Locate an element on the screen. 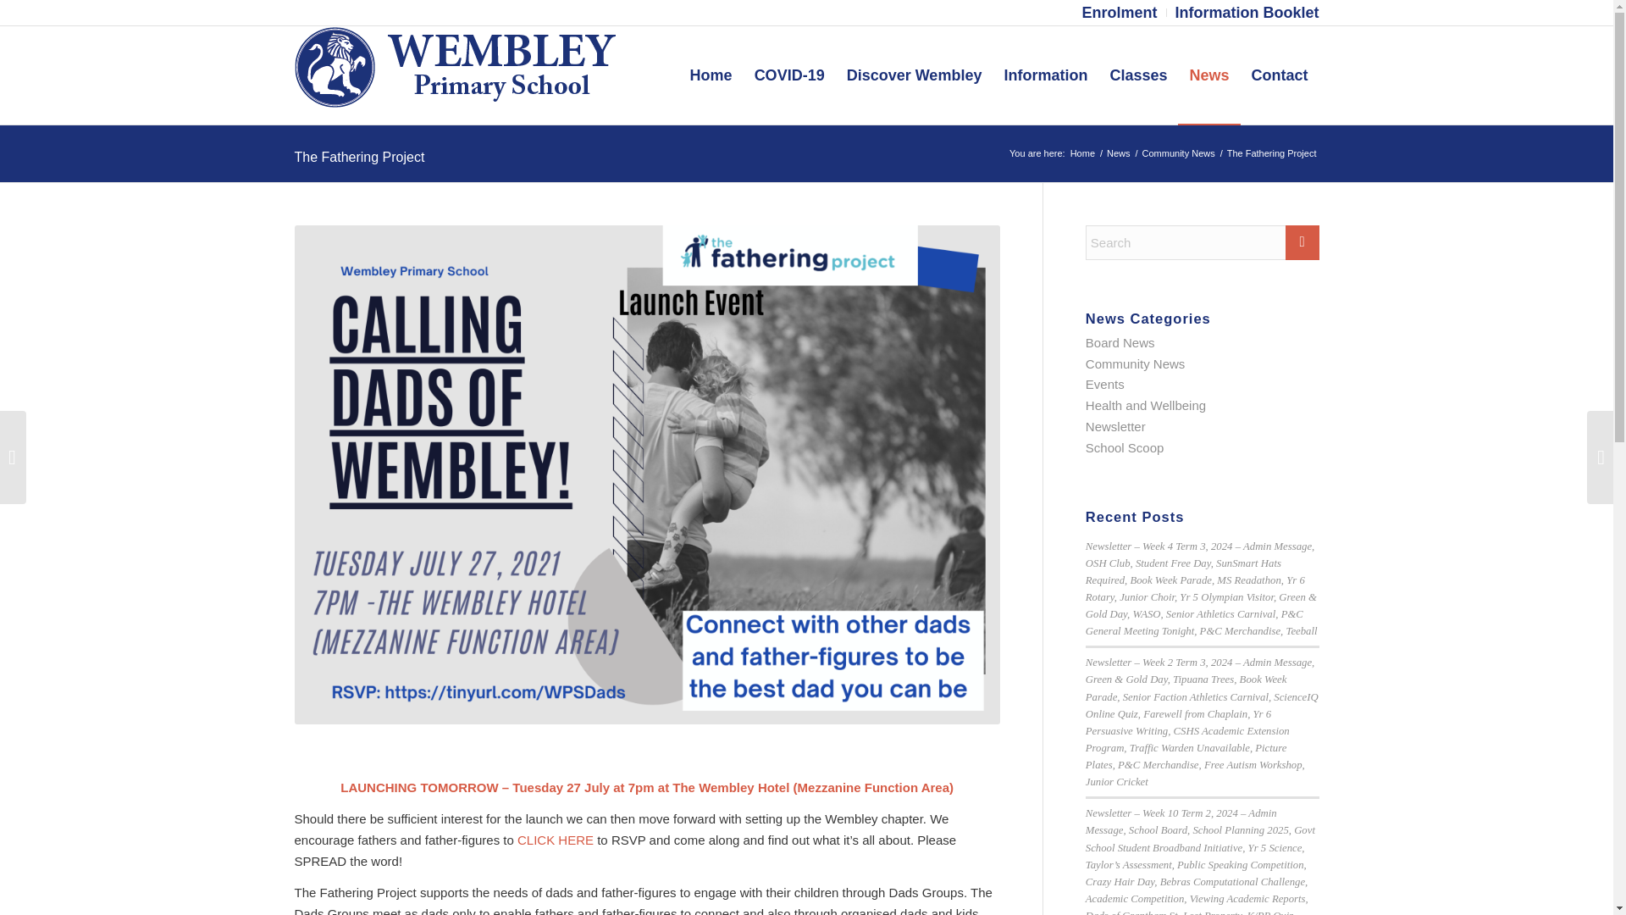 The image size is (1626, 915). Discover Wembley is located at coordinates (915, 75).